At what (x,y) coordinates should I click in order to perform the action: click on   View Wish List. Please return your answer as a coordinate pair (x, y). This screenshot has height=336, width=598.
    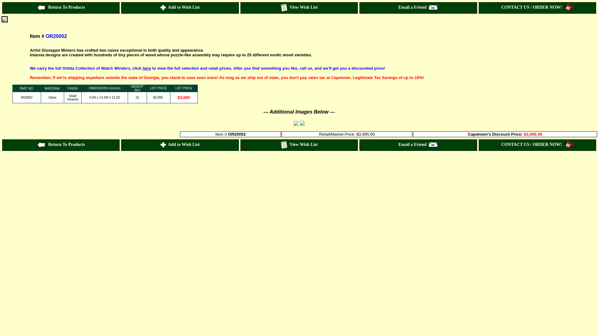
    Looking at the image, I should click on (299, 145).